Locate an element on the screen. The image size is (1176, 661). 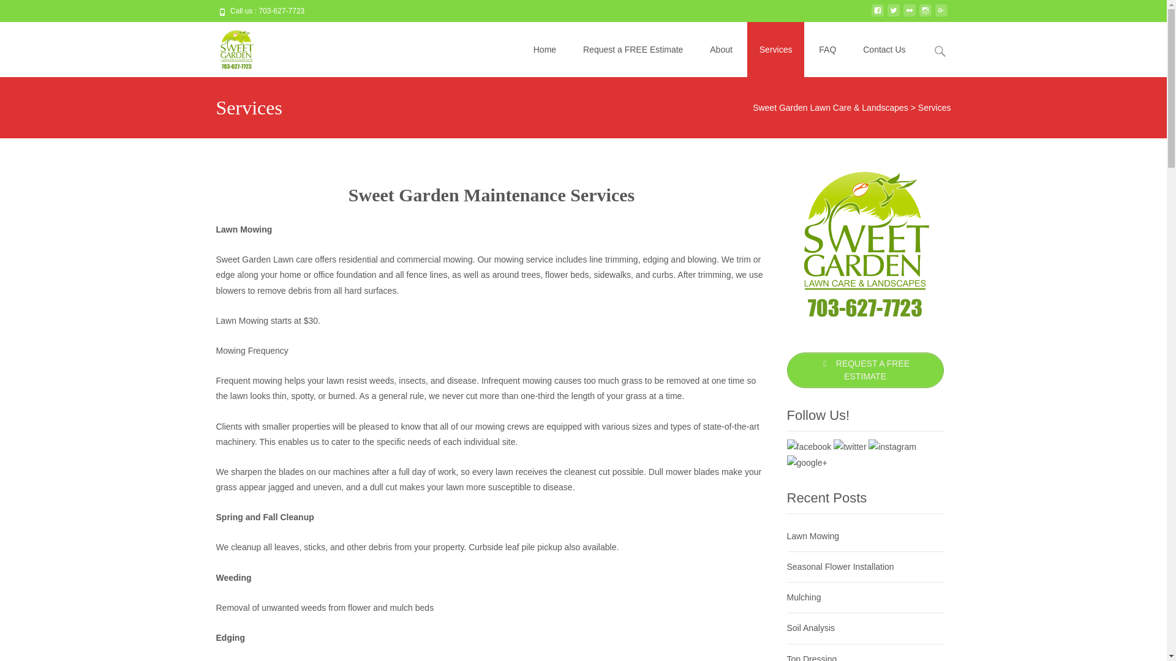
Request a FREE Estimate is located at coordinates (632, 49).